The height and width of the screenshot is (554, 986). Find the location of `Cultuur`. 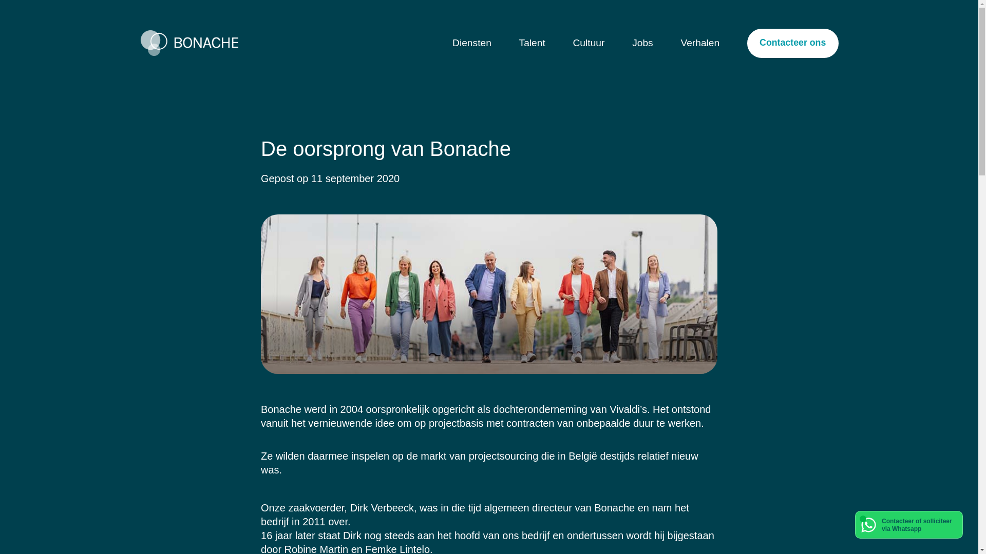

Cultuur is located at coordinates (589, 43).